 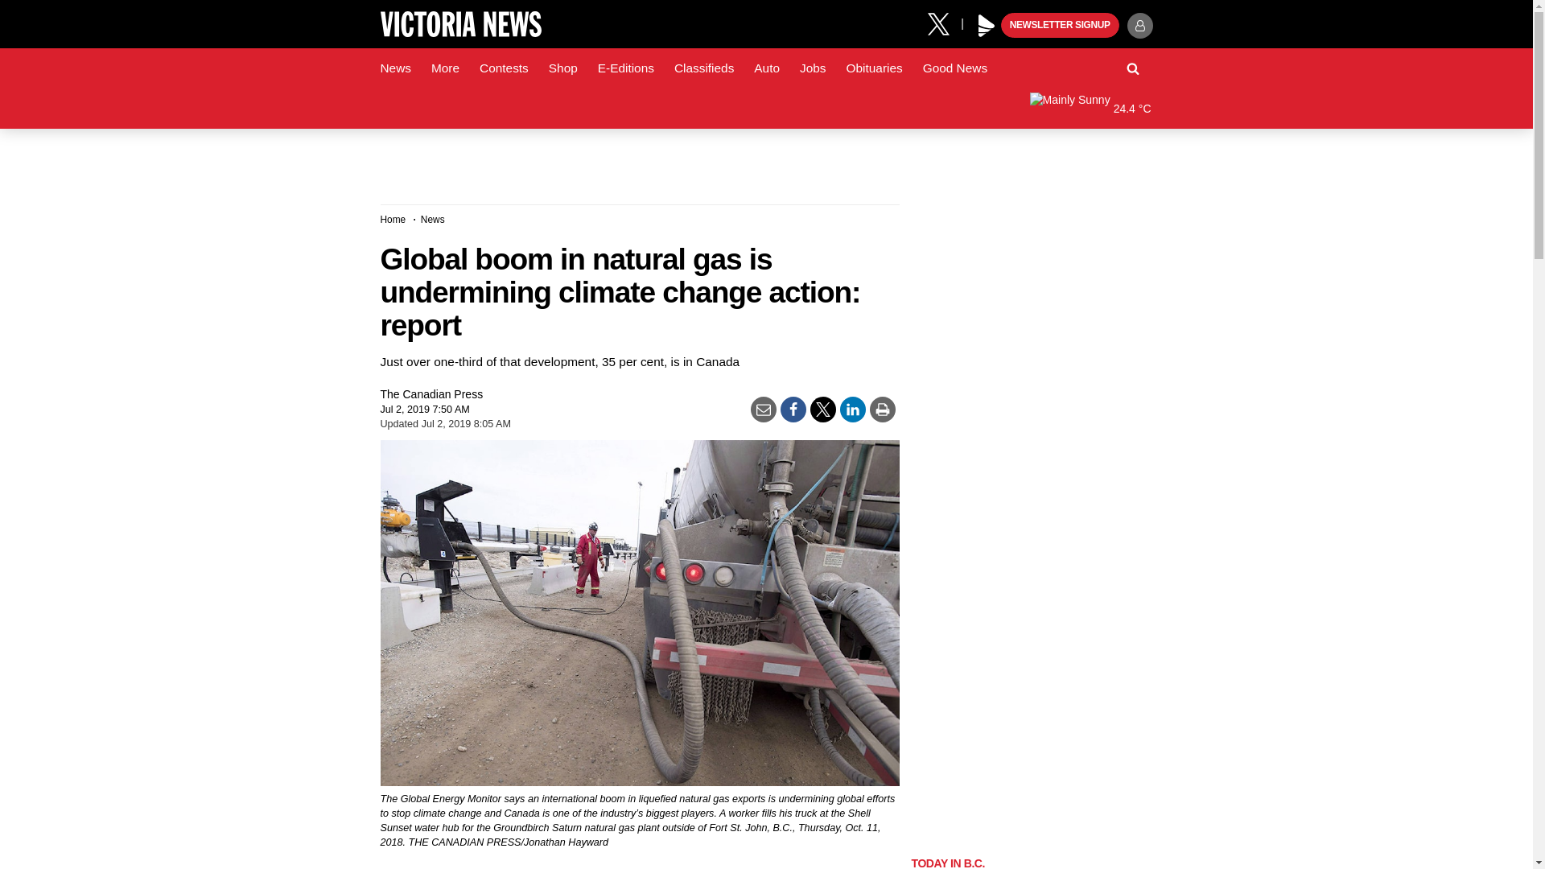 What do you see at coordinates (1060, 26) in the screenshot?
I see `NEWSLETTER SIGNUP` at bounding box center [1060, 26].